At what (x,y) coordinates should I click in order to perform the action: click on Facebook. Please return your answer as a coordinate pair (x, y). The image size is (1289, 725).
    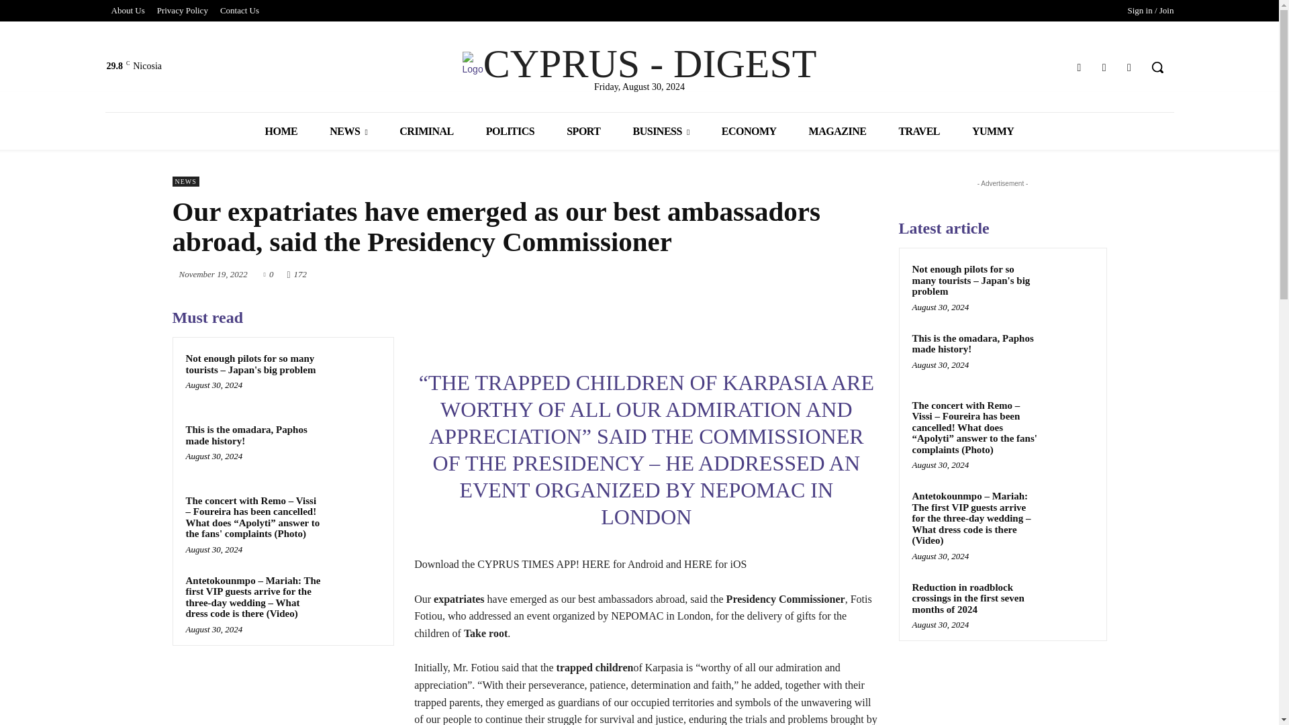
    Looking at the image, I should click on (1078, 67).